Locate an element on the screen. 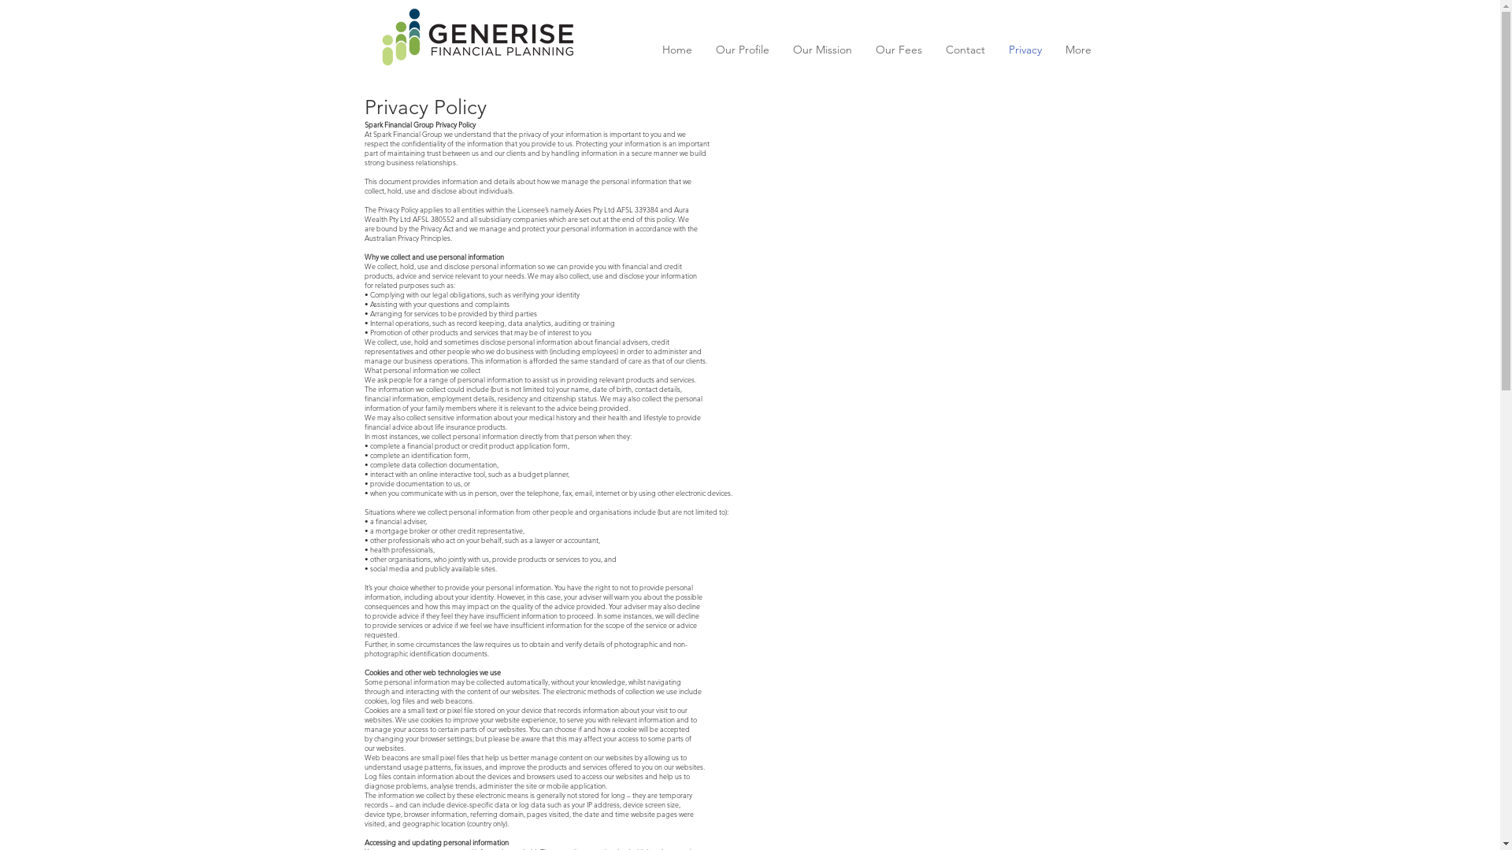 The height and width of the screenshot is (850, 1512). Privacy is located at coordinates (1025, 55).